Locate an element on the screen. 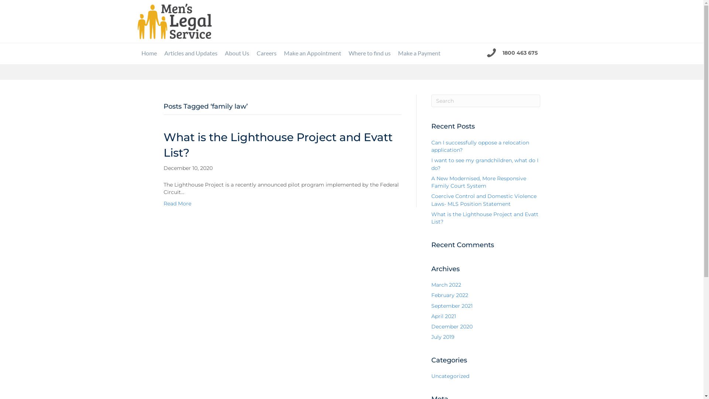 The image size is (709, 399). Make a Payment is located at coordinates (419, 53).